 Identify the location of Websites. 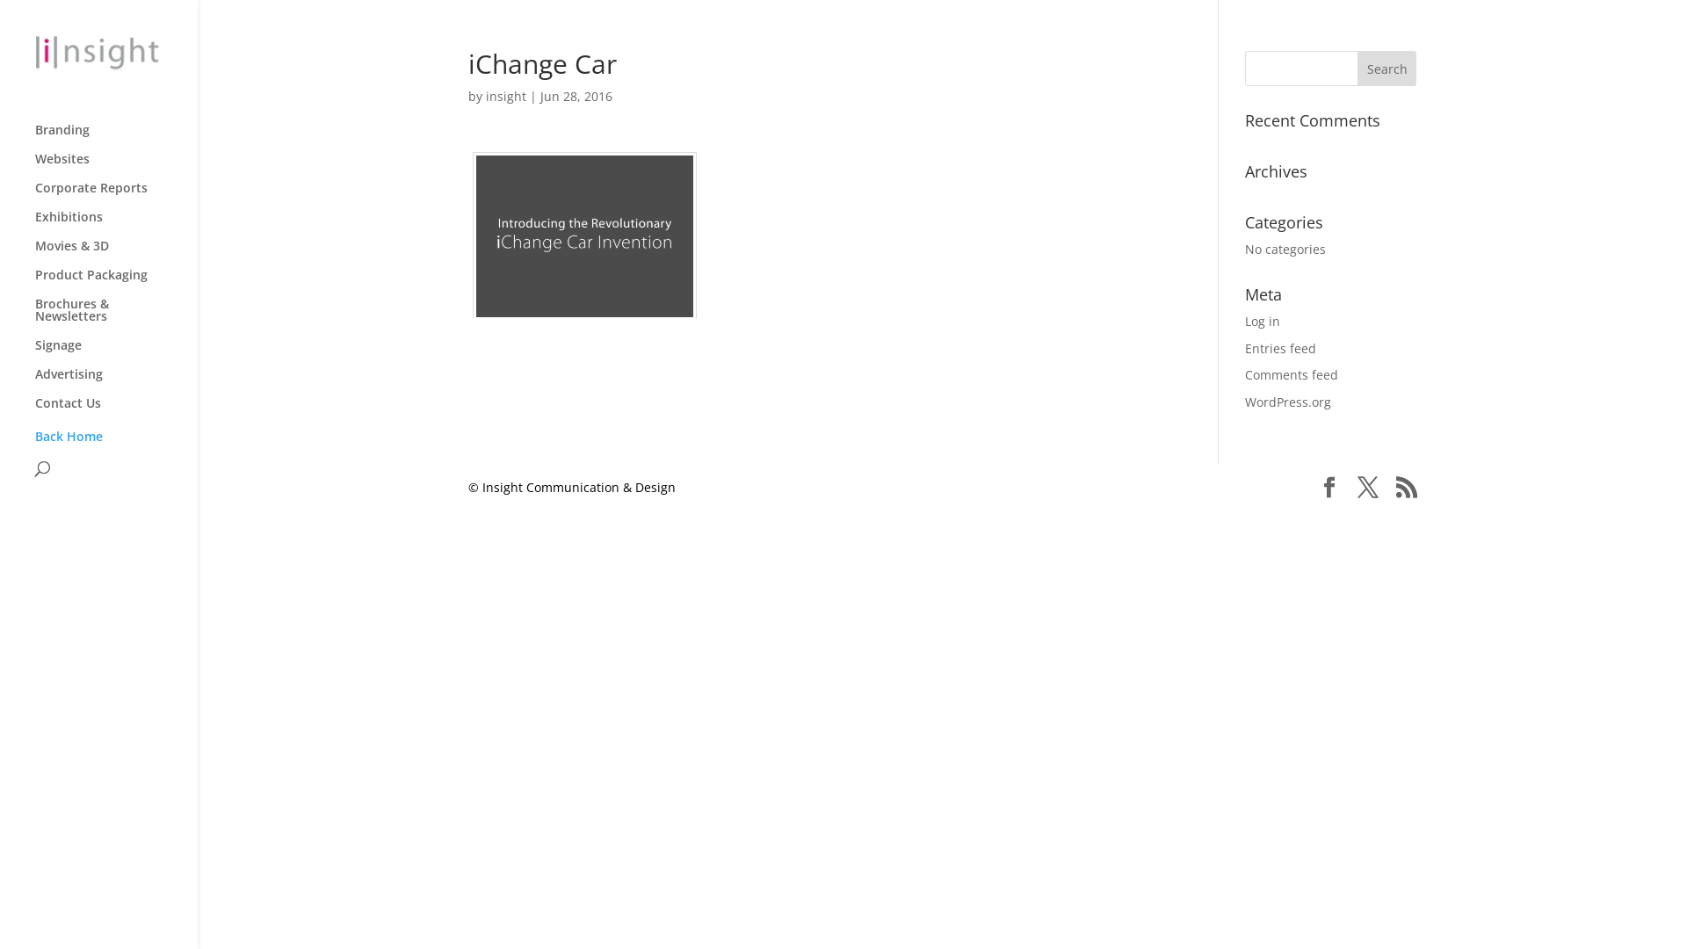
(116, 167).